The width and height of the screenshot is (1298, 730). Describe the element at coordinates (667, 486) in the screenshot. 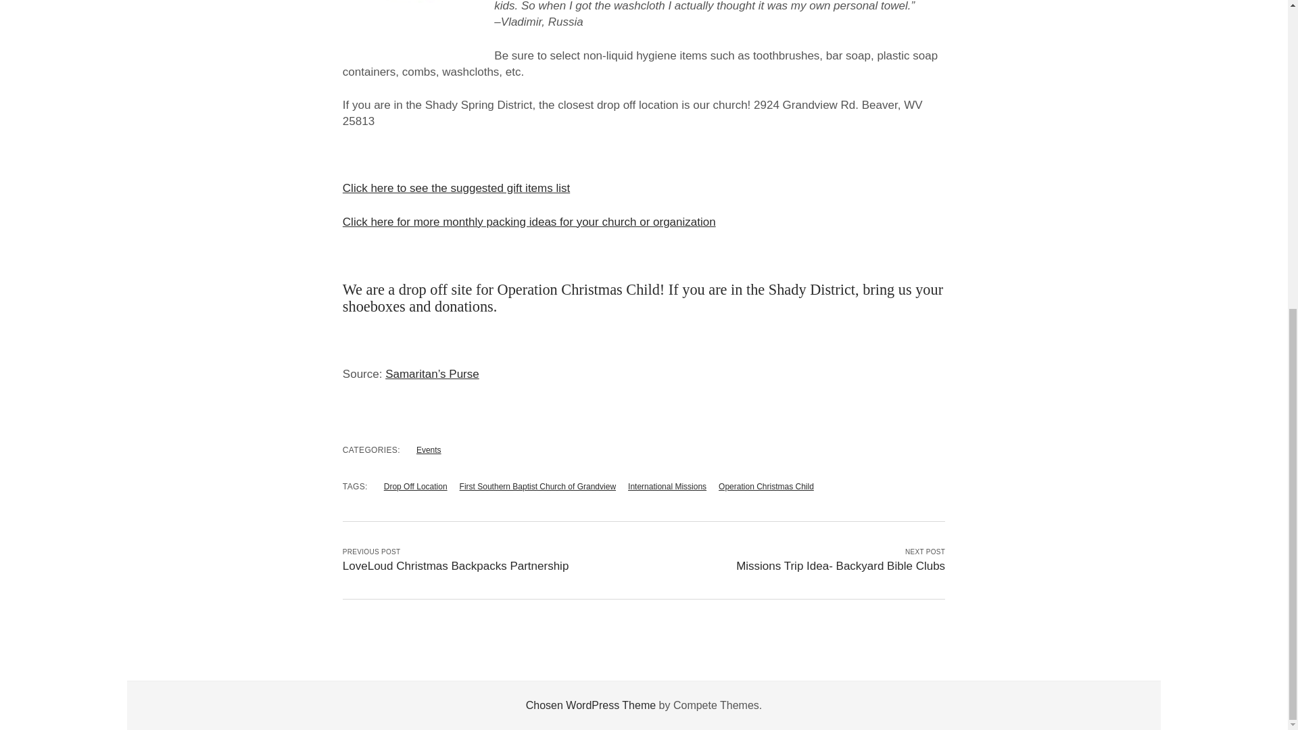

I see `International Missions` at that location.